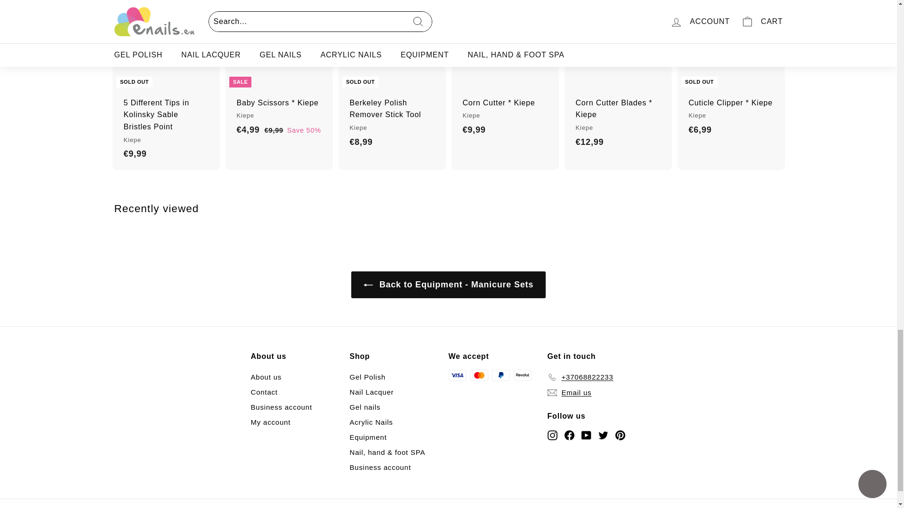 This screenshot has width=904, height=508. Describe the element at coordinates (479, 375) in the screenshot. I see `Mastercard` at that location.